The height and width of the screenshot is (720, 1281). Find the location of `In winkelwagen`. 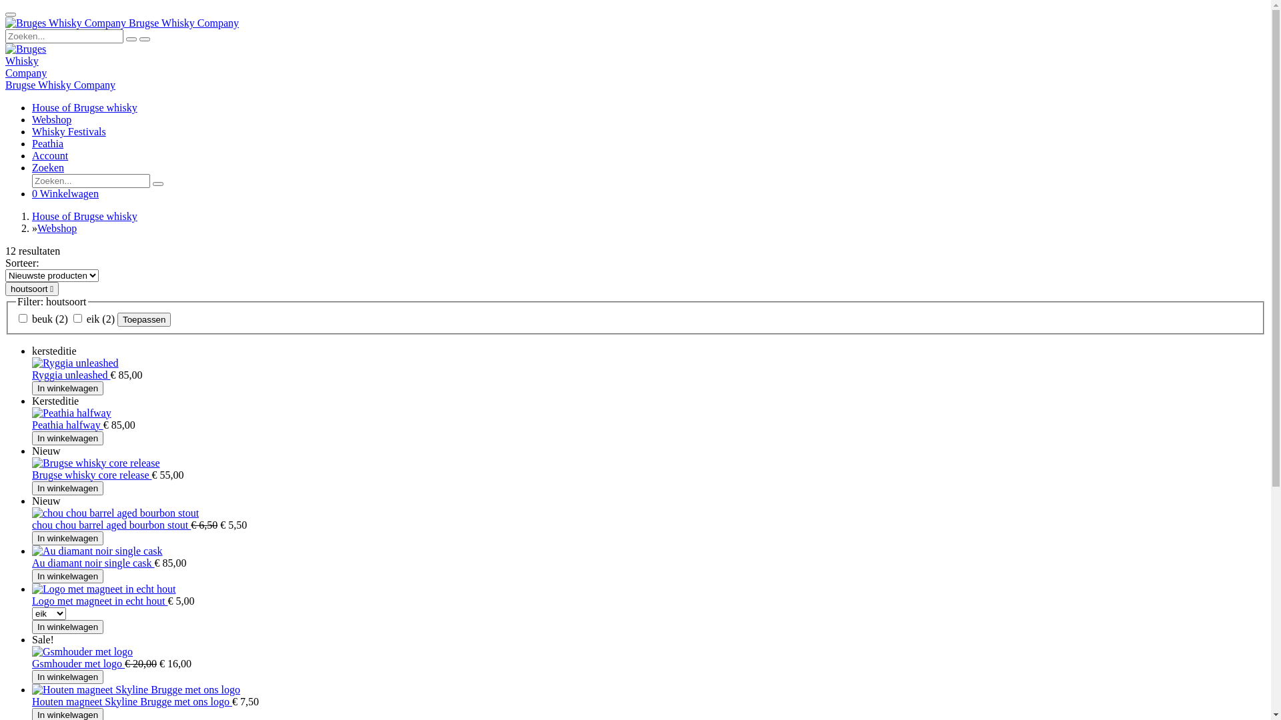

In winkelwagen is located at coordinates (68, 627).